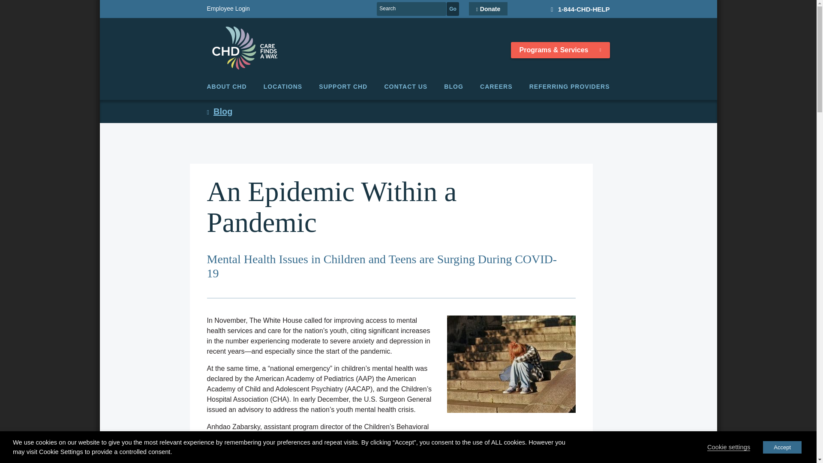  What do you see at coordinates (219, 111) in the screenshot?
I see `Blog` at bounding box center [219, 111].